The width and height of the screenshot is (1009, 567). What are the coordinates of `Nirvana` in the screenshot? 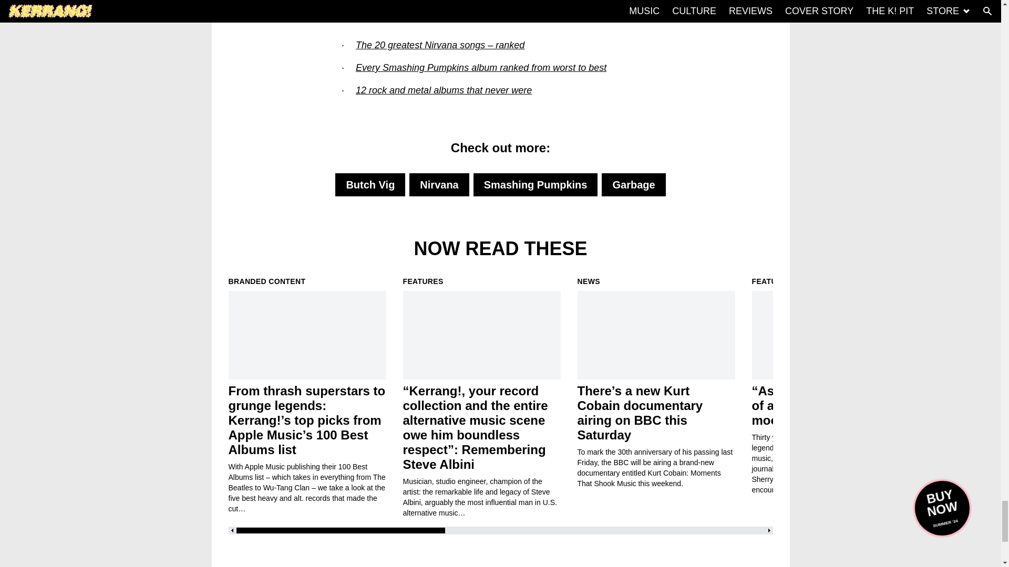 It's located at (439, 185).